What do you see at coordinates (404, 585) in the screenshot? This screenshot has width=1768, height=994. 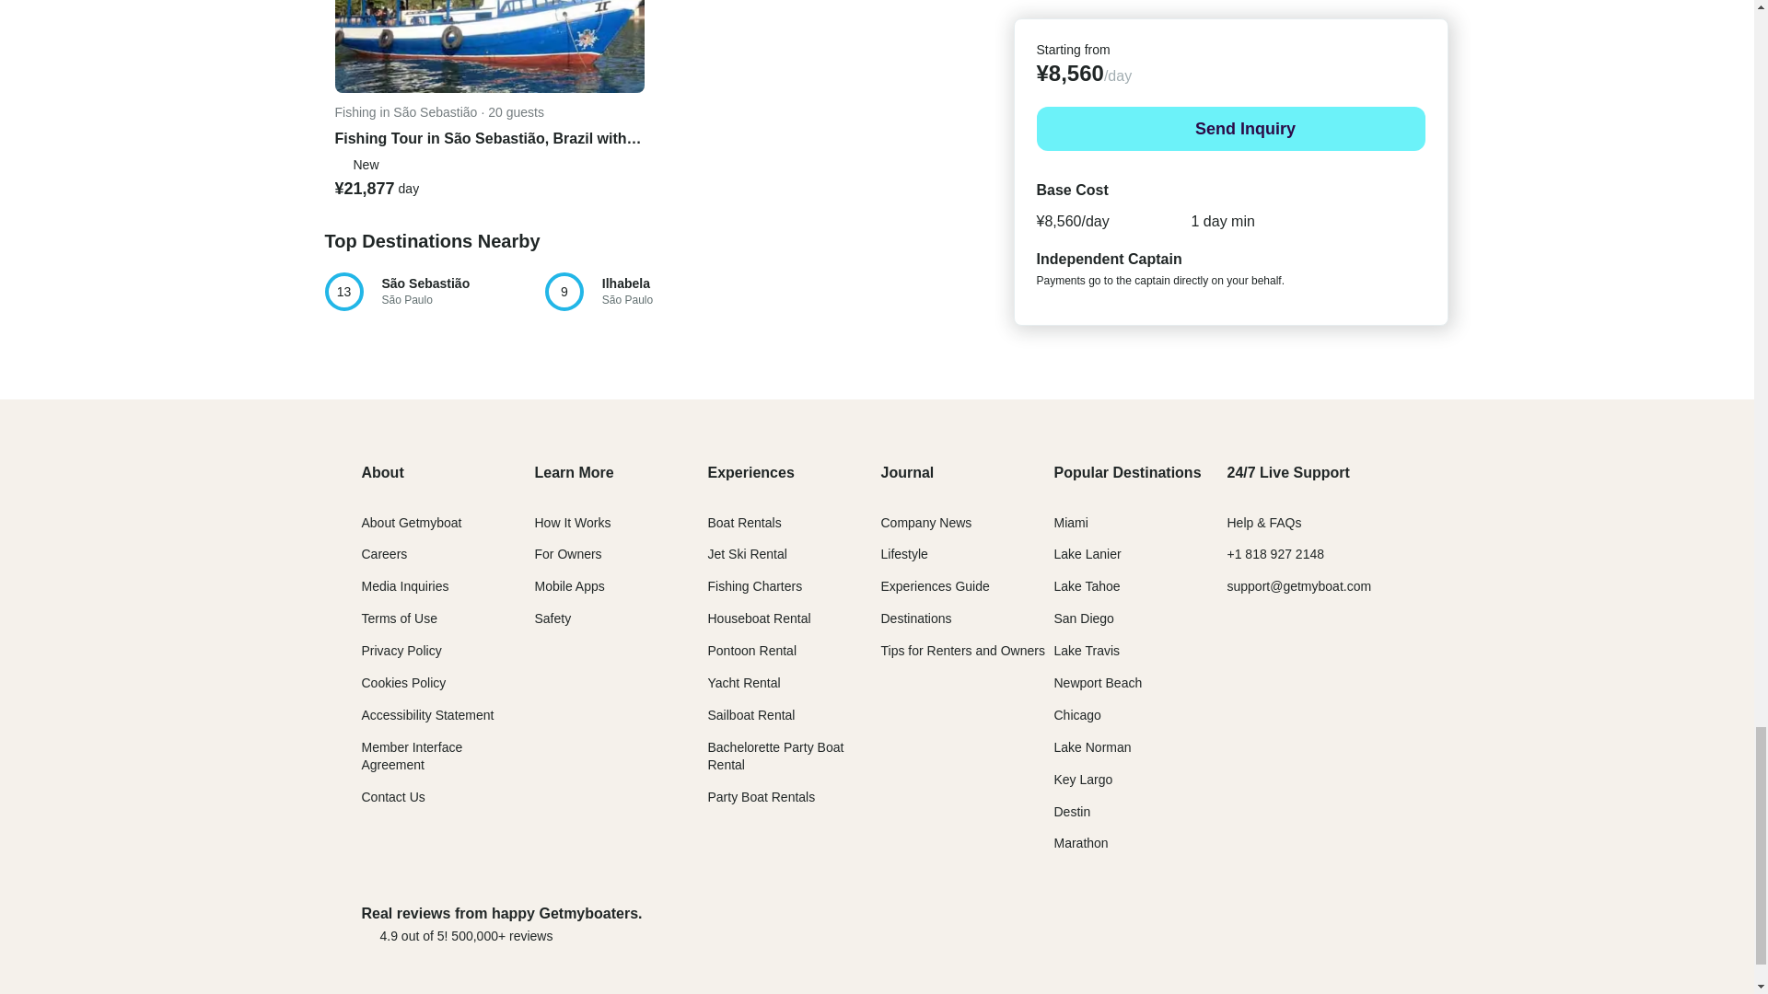 I see `Media Inquiries` at bounding box center [404, 585].